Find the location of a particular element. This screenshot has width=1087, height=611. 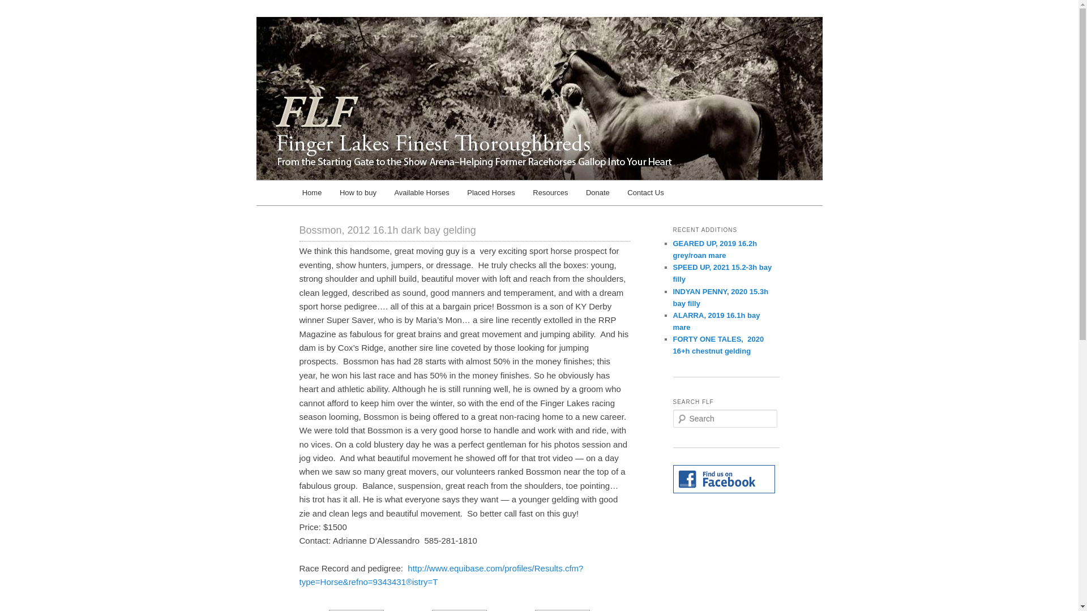

Bossmon4 is located at coordinates (356, 610).